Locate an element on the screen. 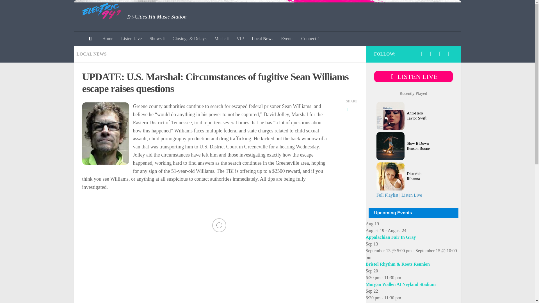 This screenshot has height=303, width=539. Morgan Wallen At Neyland Stadium is located at coordinates (400, 302).